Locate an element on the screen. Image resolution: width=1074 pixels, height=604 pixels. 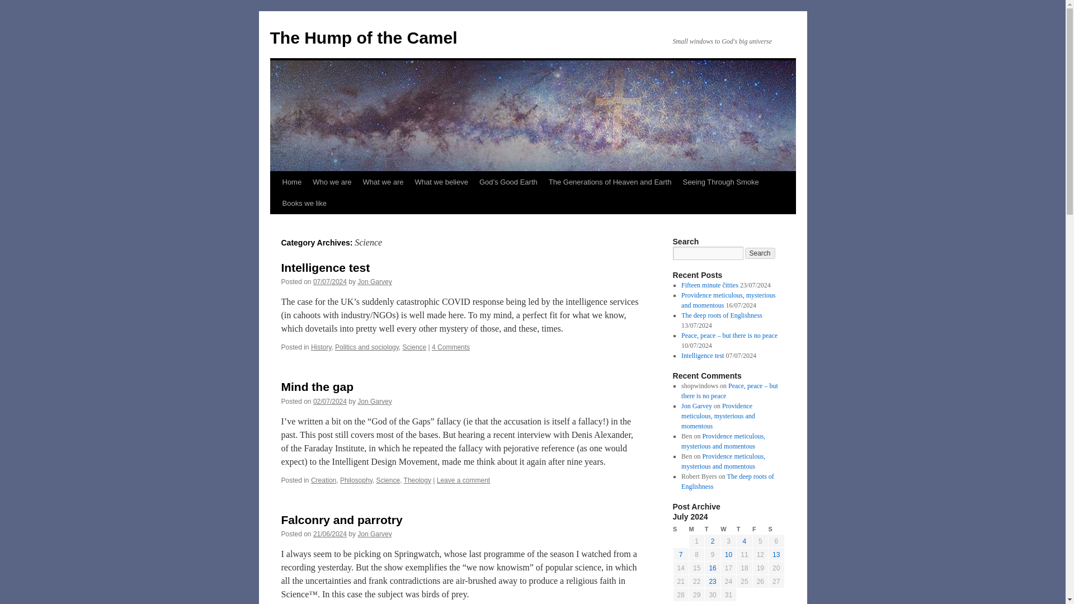
Jon Garvey is located at coordinates (375, 281).